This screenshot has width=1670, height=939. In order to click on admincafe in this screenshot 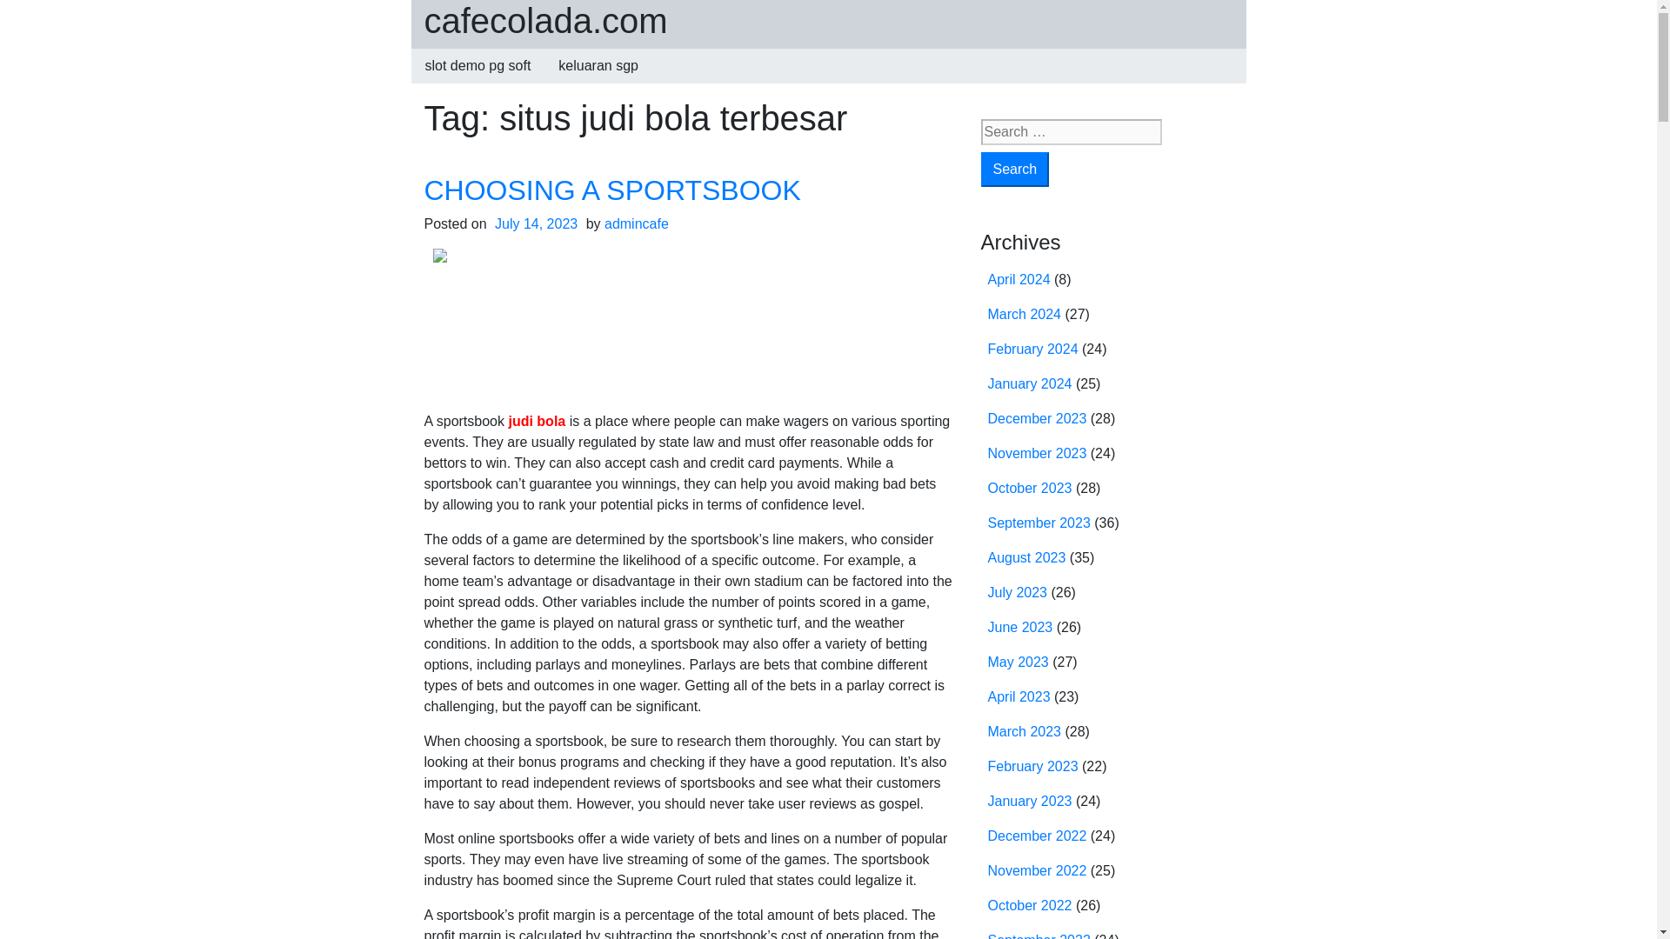, I will do `click(637, 223)`.